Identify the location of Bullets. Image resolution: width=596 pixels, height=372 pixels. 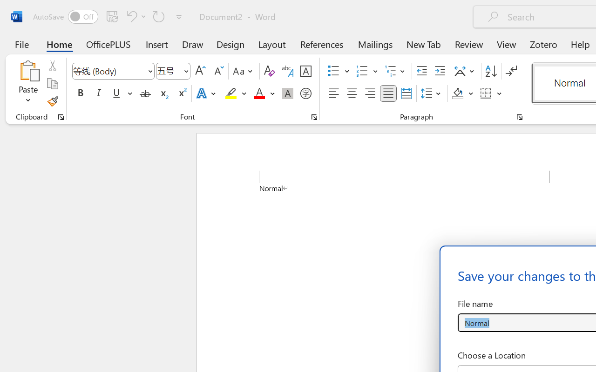
(333, 71).